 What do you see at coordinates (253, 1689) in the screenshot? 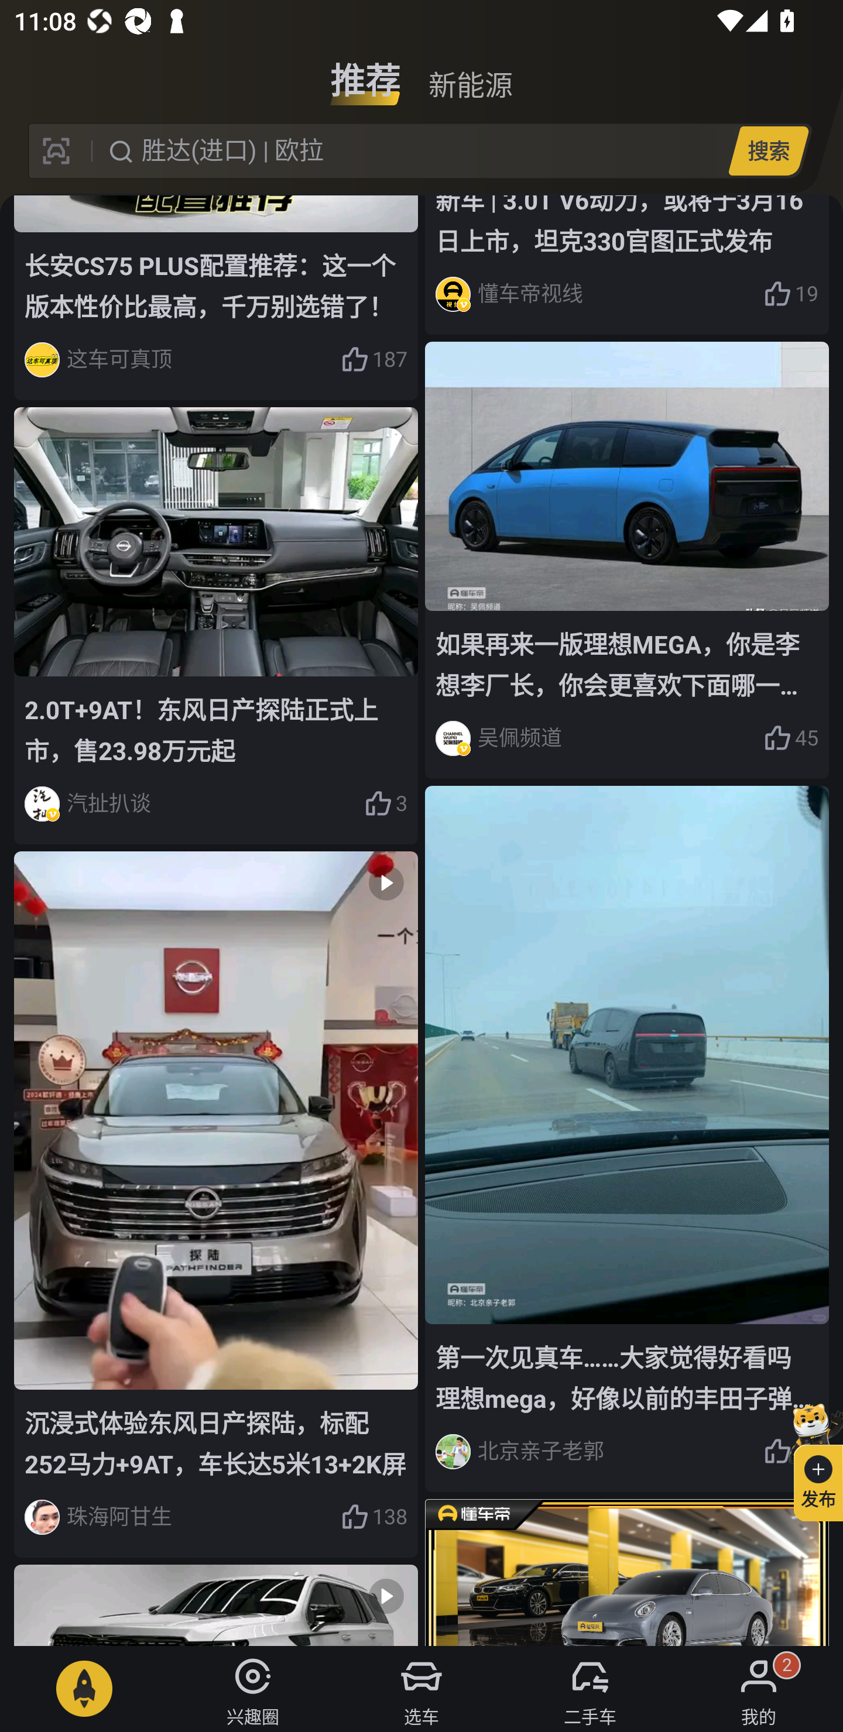
I see ` 兴趣圈` at bounding box center [253, 1689].